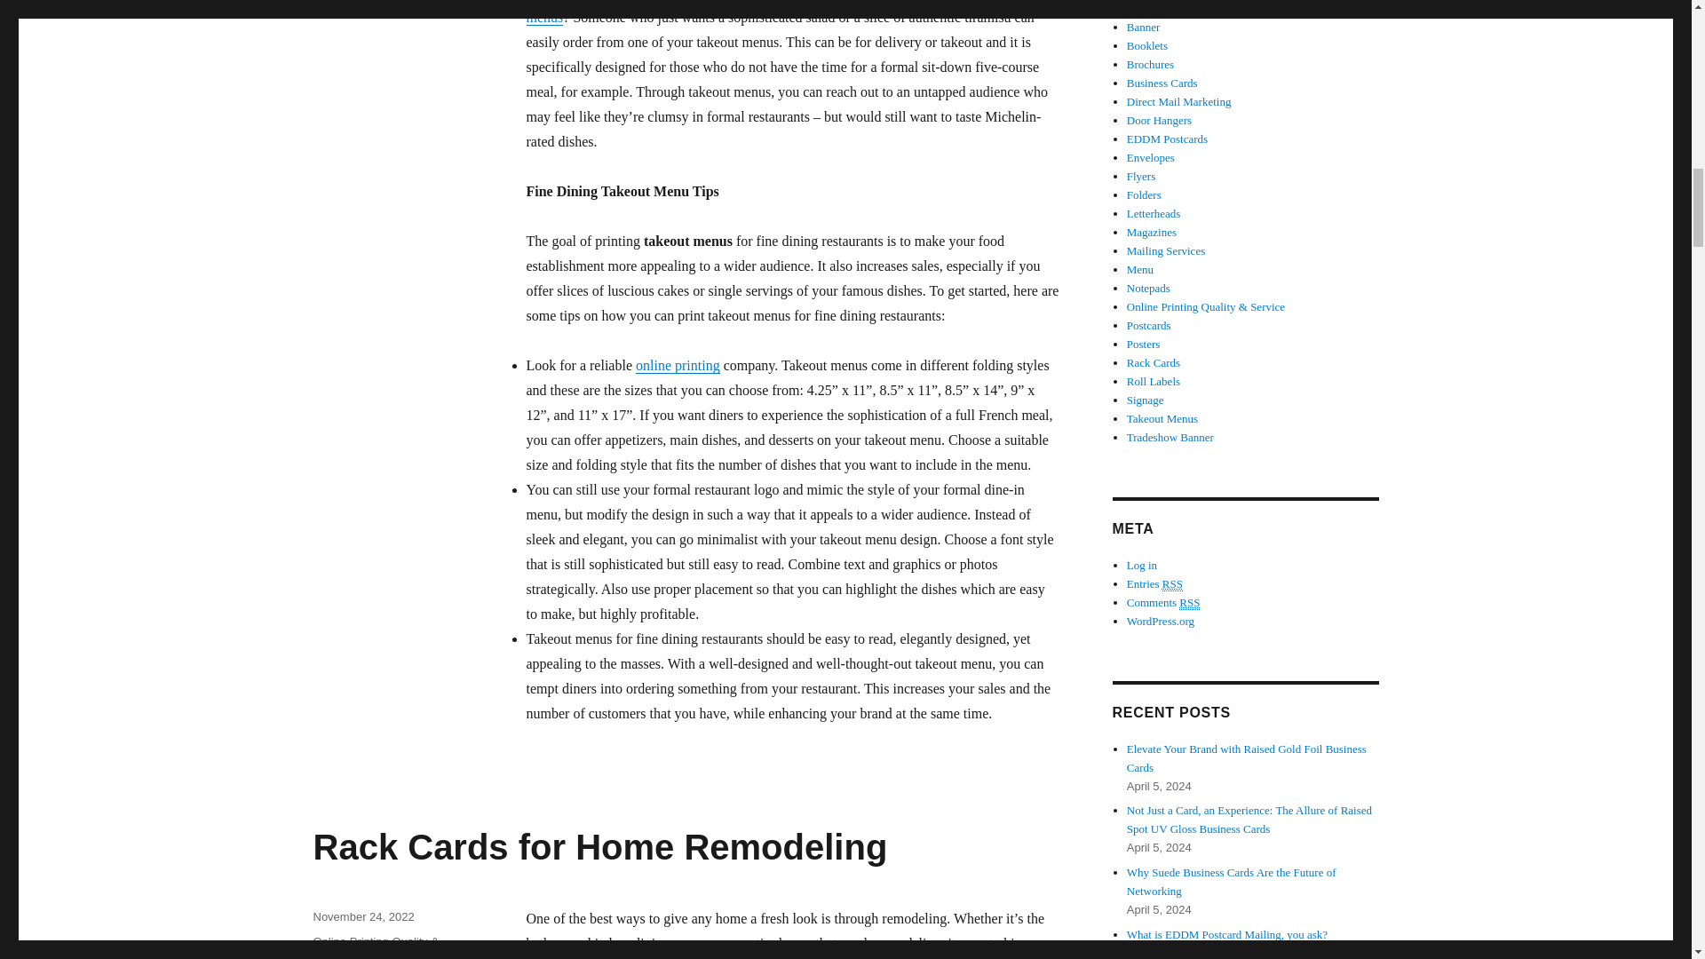 This screenshot has height=959, width=1705. Describe the element at coordinates (345, 4) in the screenshot. I see `to-go menus` at that location.